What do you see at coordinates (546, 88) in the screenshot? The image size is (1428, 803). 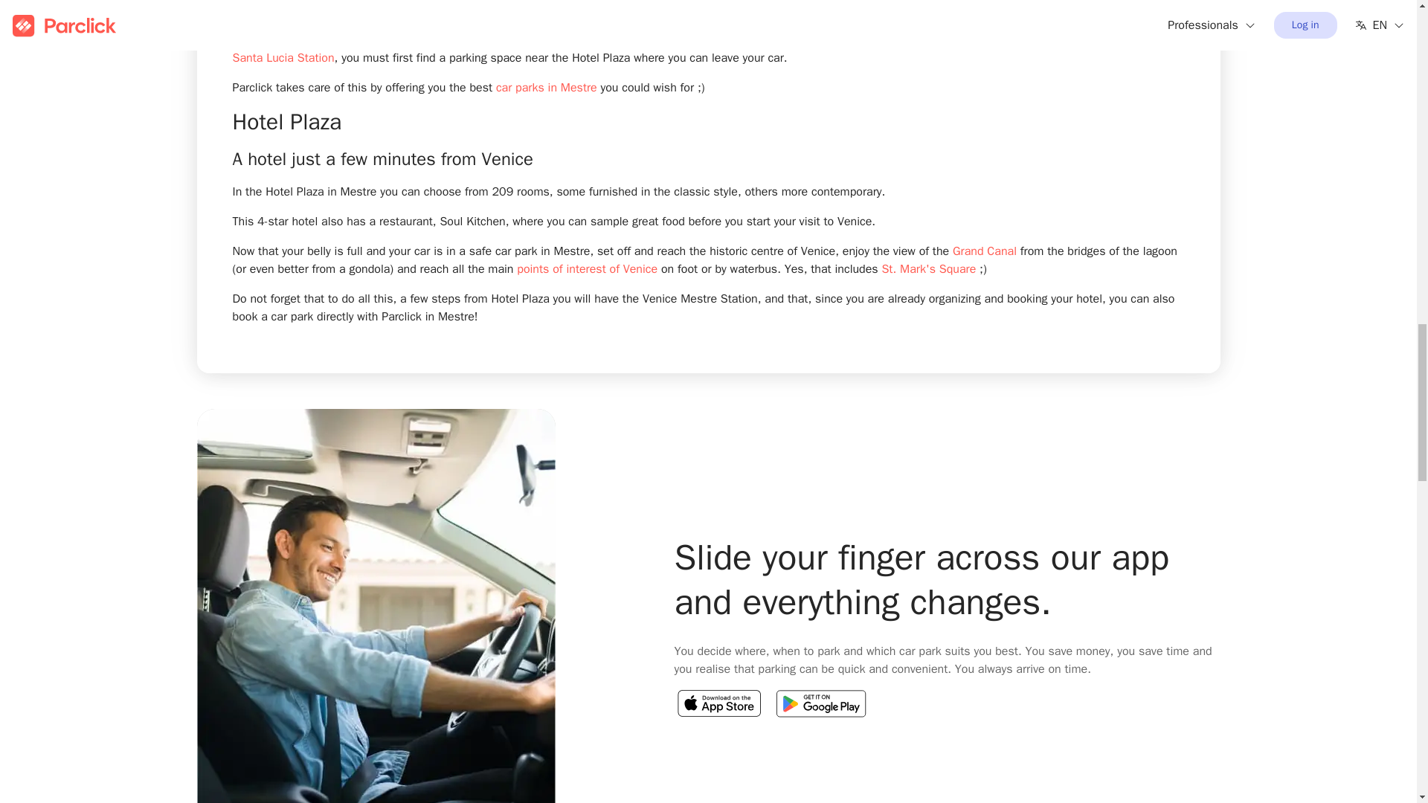 I see `car parks in Mestre` at bounding box center [546, 88].